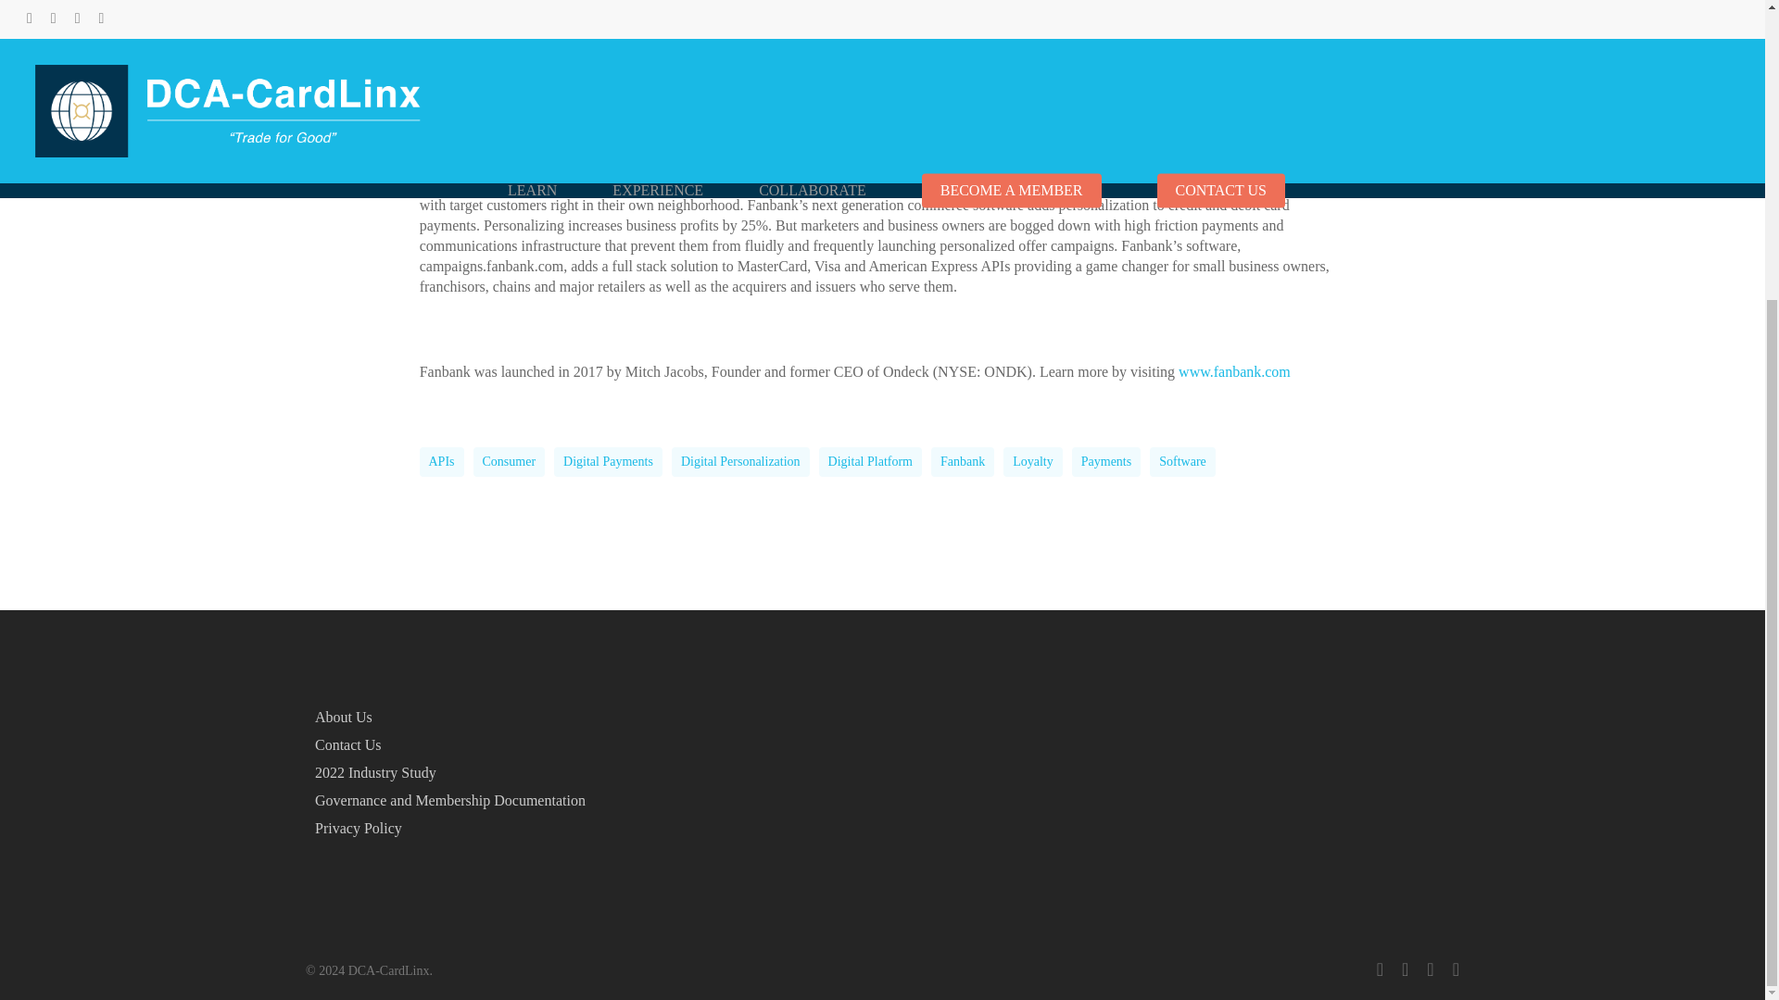 The height and width of the screenshot is (1000, 1779). I want to click on Digital Commerce Alliance, so click(806, 4).